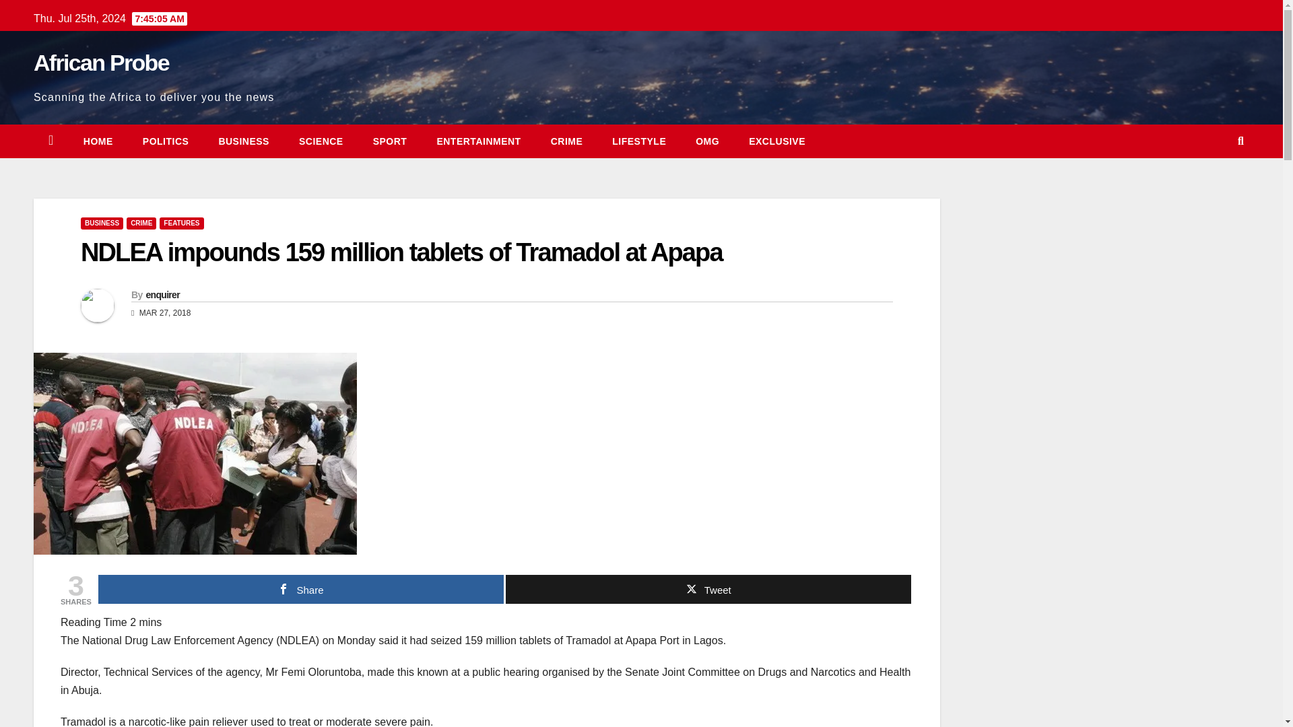 The image size is (1293, 727). I want to click on HOME, so click(98, 141).